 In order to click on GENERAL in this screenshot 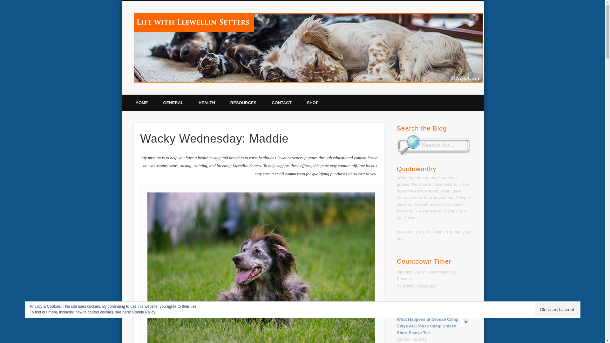, I will do `click(173, 103)`.